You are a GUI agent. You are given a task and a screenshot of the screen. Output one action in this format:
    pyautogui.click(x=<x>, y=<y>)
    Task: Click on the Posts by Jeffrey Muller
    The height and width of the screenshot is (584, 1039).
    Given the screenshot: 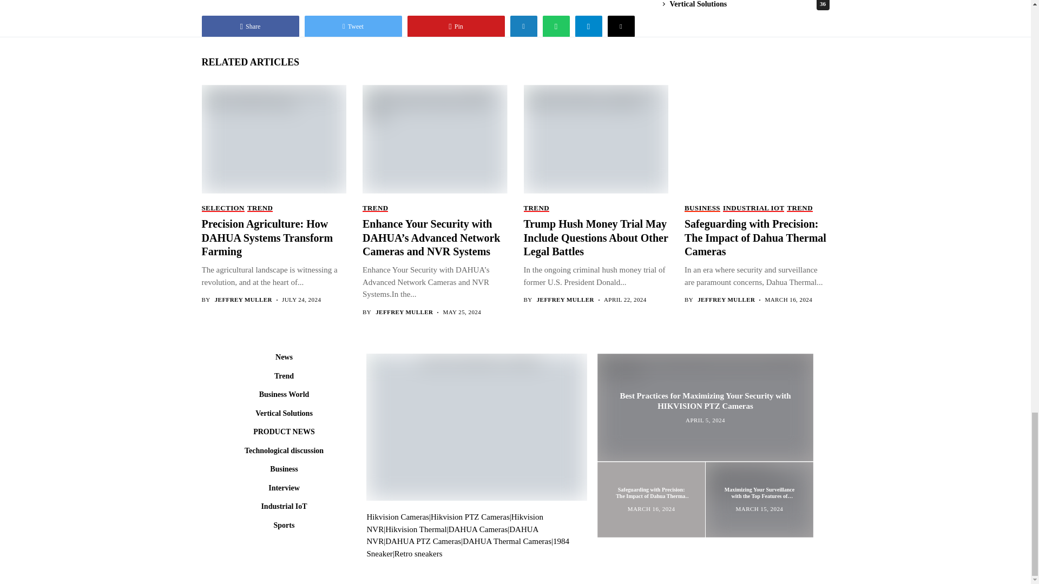 What is the action you would take?
    pyautogui.click(x=404, y=313)
    